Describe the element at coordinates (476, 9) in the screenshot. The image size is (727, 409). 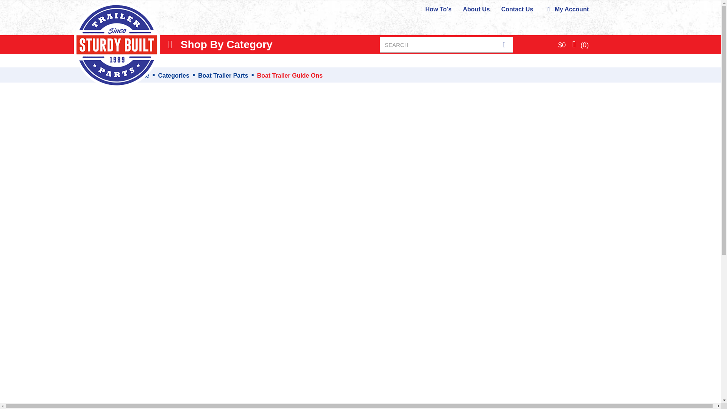
I see `About Us` at that location.